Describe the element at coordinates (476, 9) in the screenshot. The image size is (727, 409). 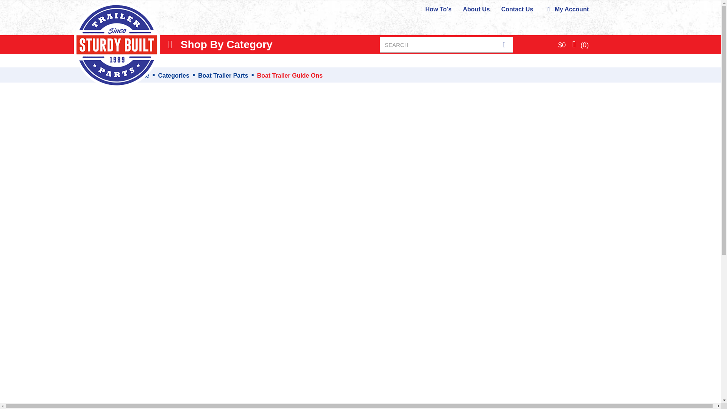
I see `About Us` at that location.